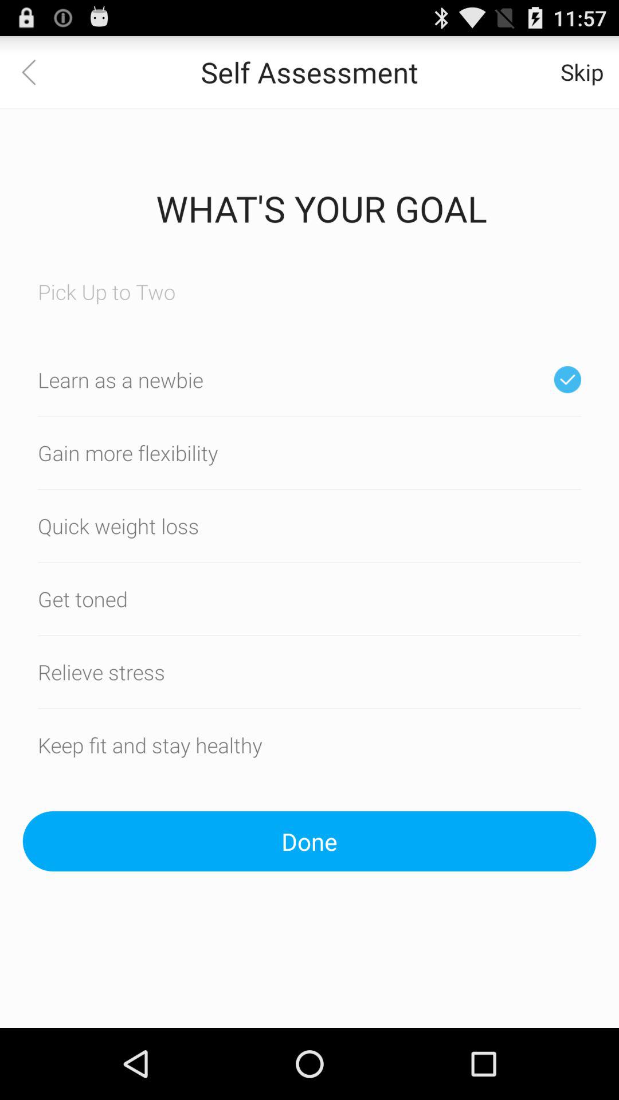  What do you see at coordinates (309, 841) in the screenshot?
I see `scroll to the done icon` at bounding box center [309, 841].